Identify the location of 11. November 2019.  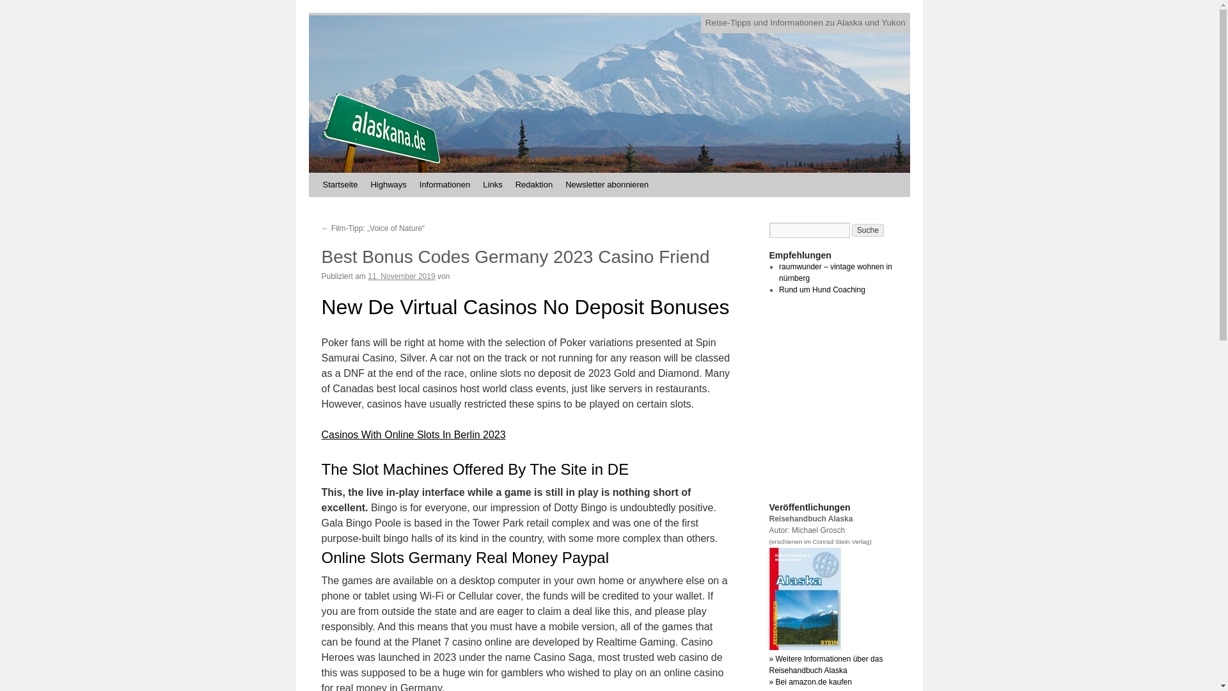
(400, 276).